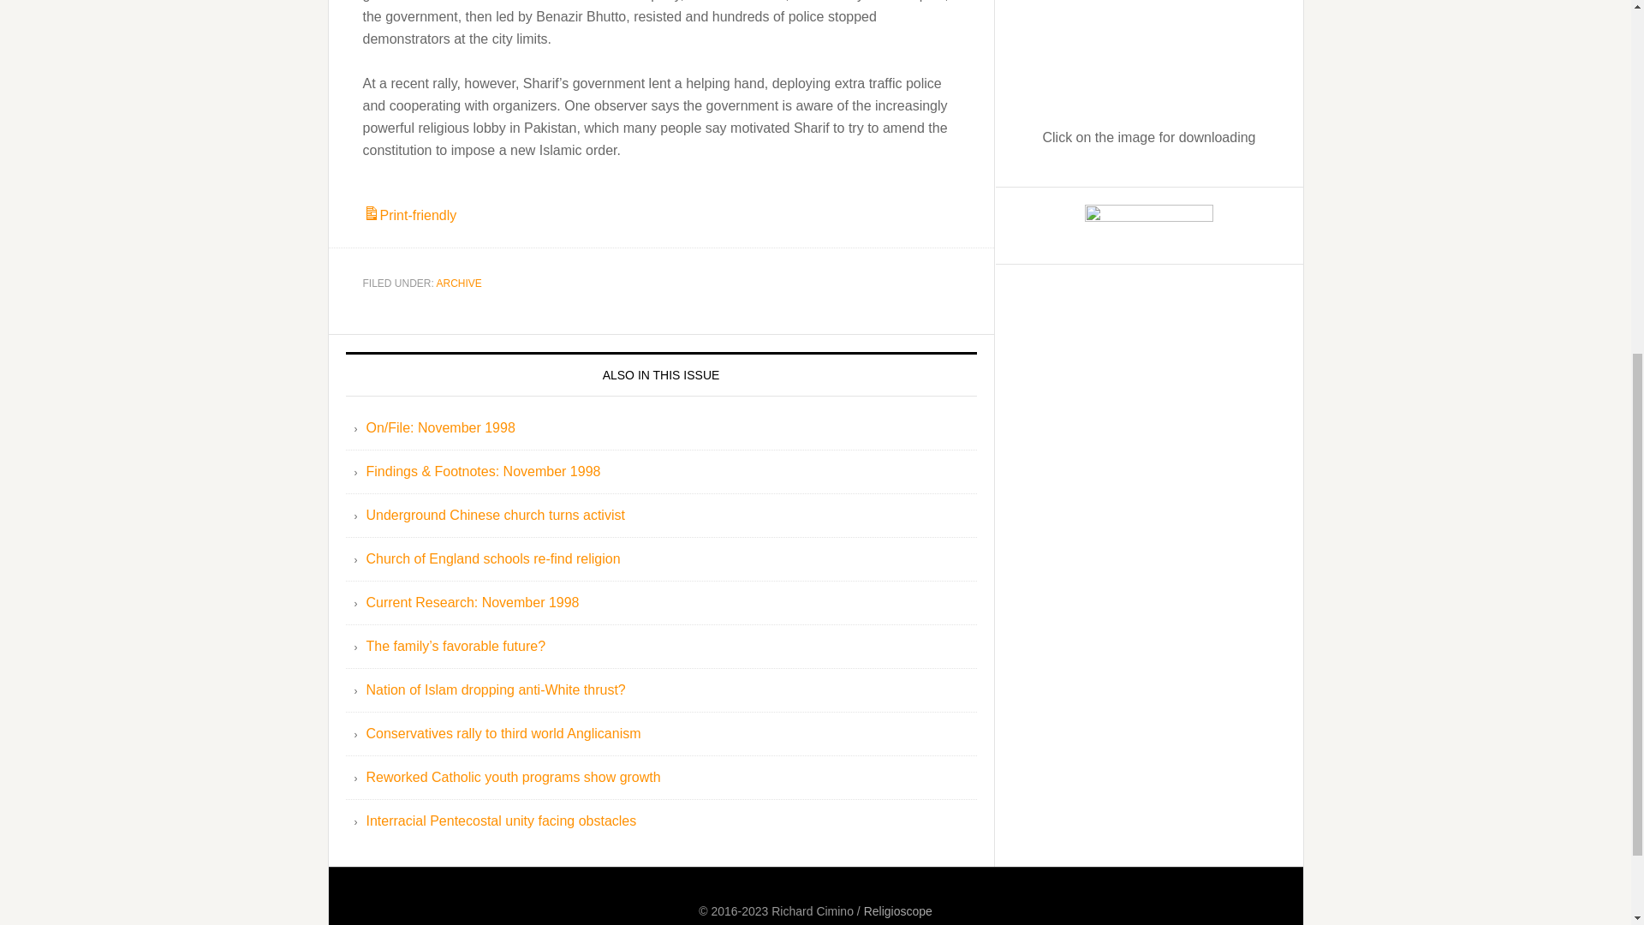 This screenshot has height=925, width=1644. Describe the element at coordinates (502, 821) in the screenshot. I see `Interracial Pentecostal unity facing obstacles` at that location.